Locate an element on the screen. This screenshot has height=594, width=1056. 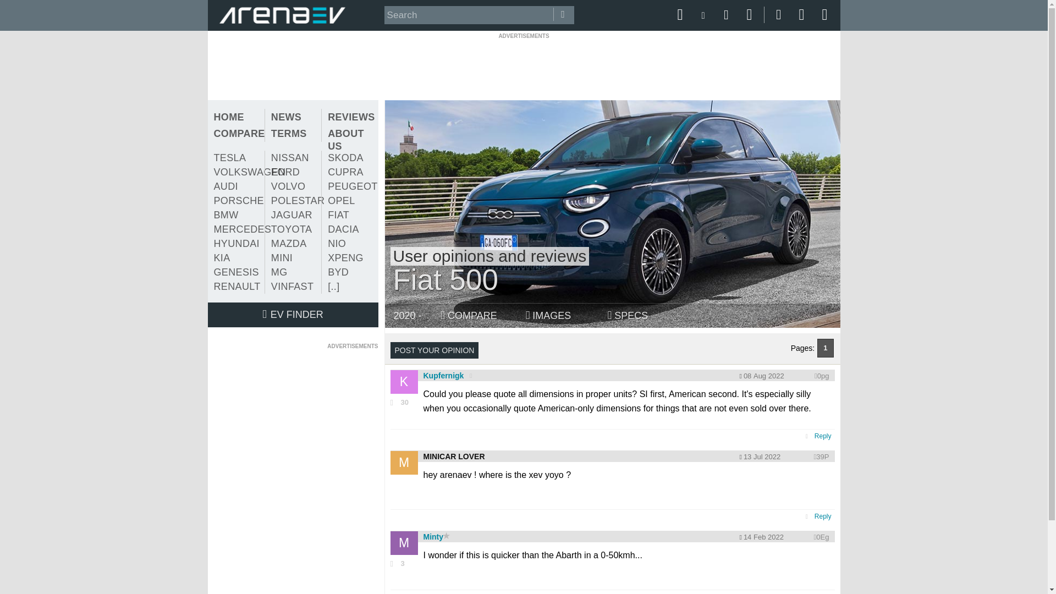
HOME is located at coordinates (237, 117).